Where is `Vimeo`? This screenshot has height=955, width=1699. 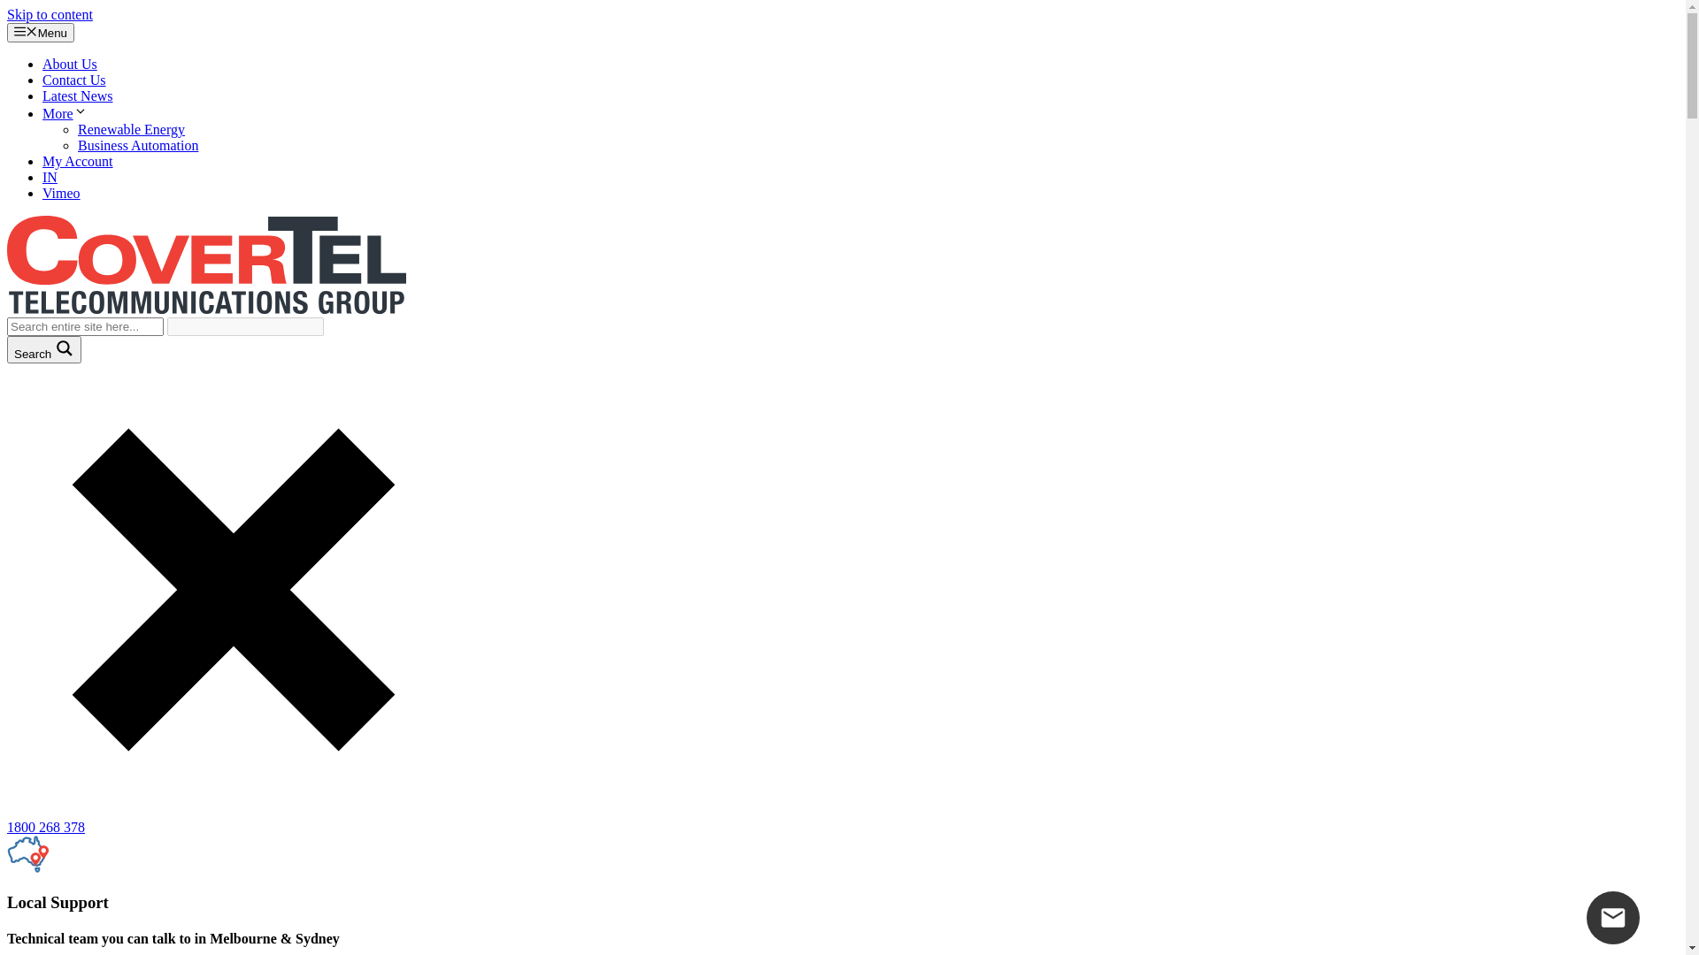 Vimeo is located at coordinates (62, 193).